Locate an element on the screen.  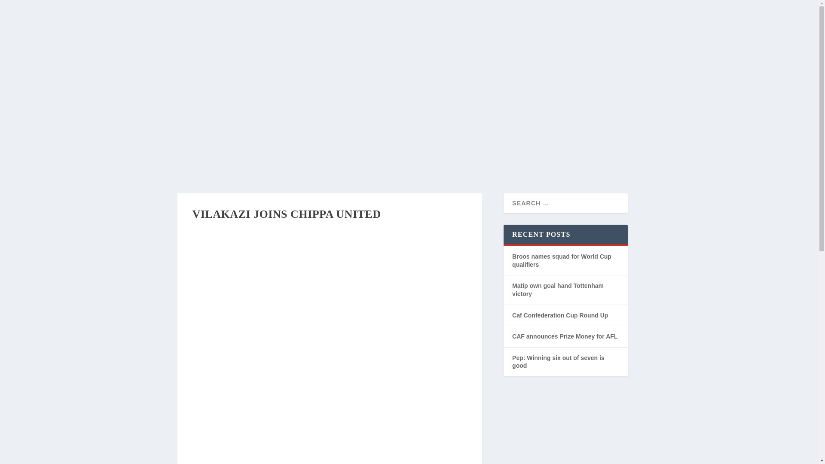
Search is located at coordinates (486, 67).